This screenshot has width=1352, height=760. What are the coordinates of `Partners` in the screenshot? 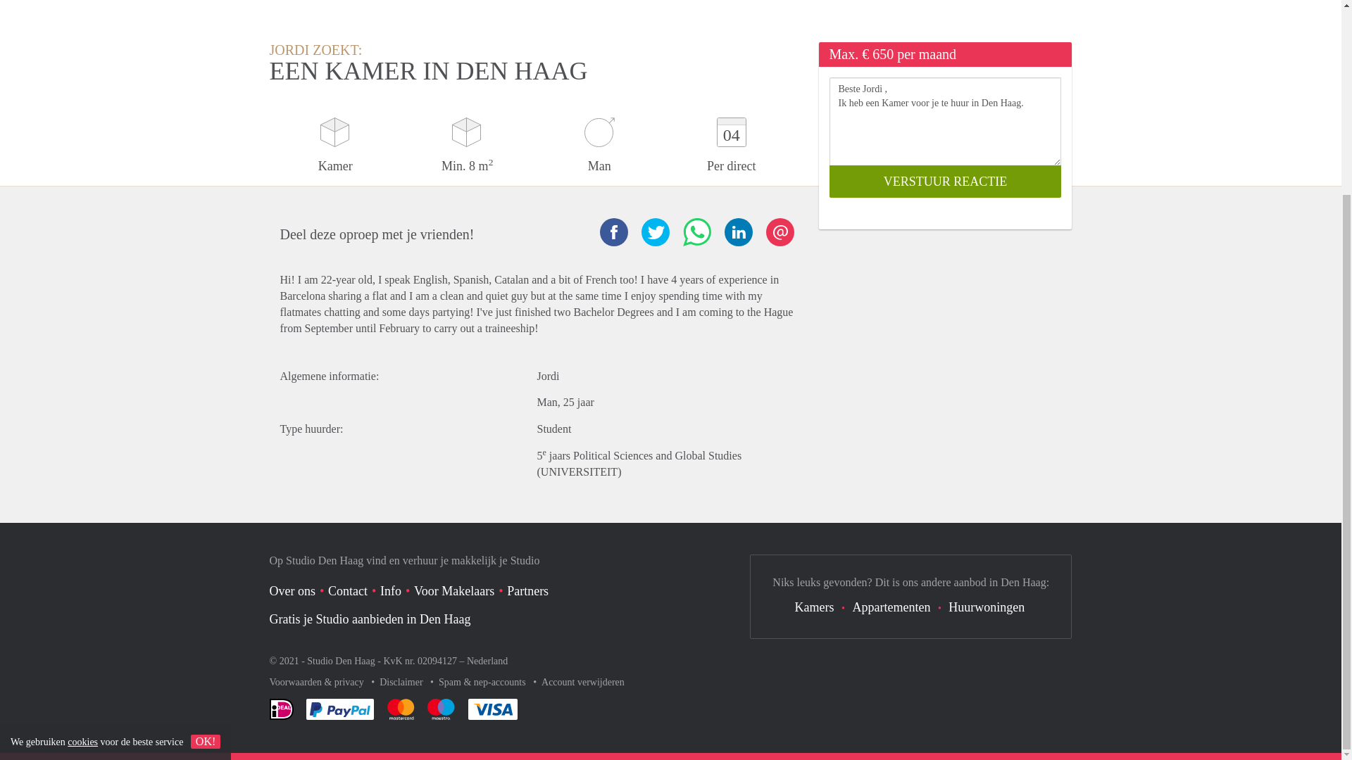 It's located at (528, 591).